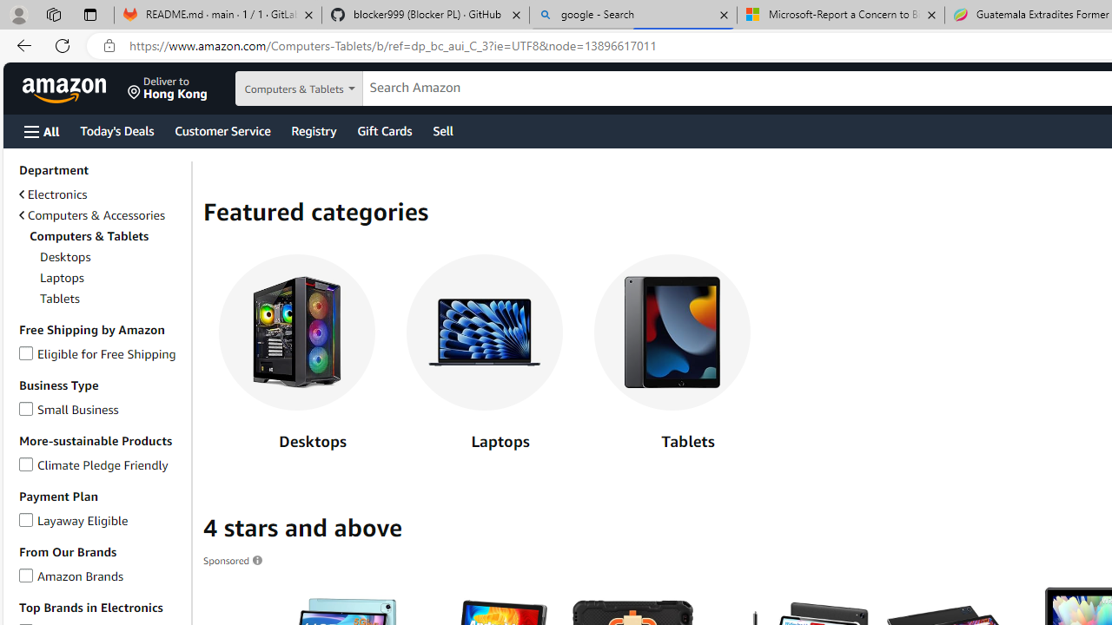  What do you see at coordinates (26, 462) in the screenshot?
I see `Climate Pledge Friendly` at bounding box center [26, 462].